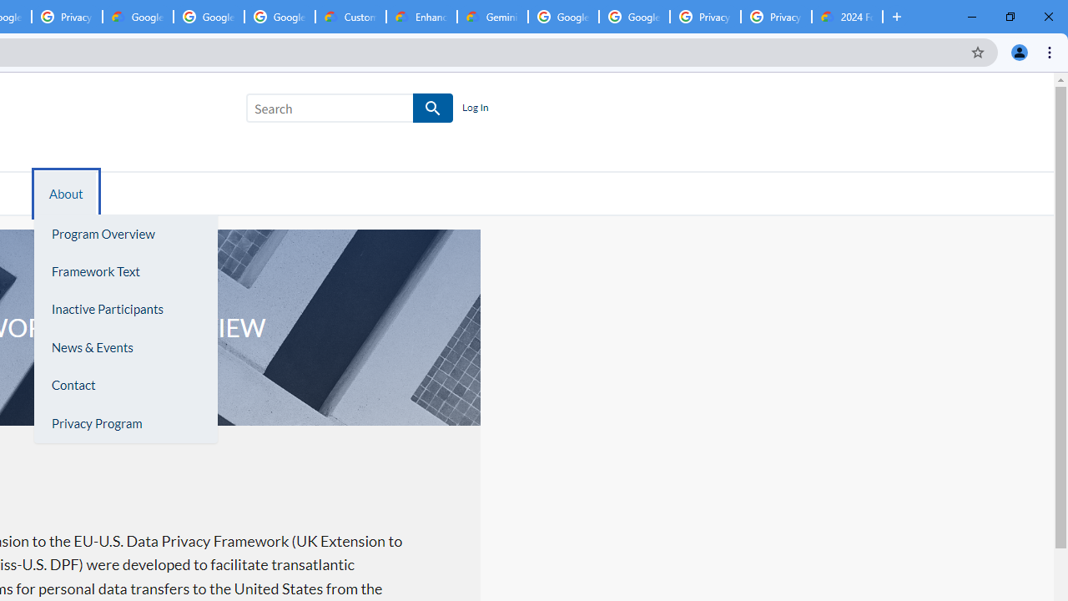 Image resolution: width=1068 pixels, height=601 pixels. I want to click on Google Cloud Platform, so click(564, 17).